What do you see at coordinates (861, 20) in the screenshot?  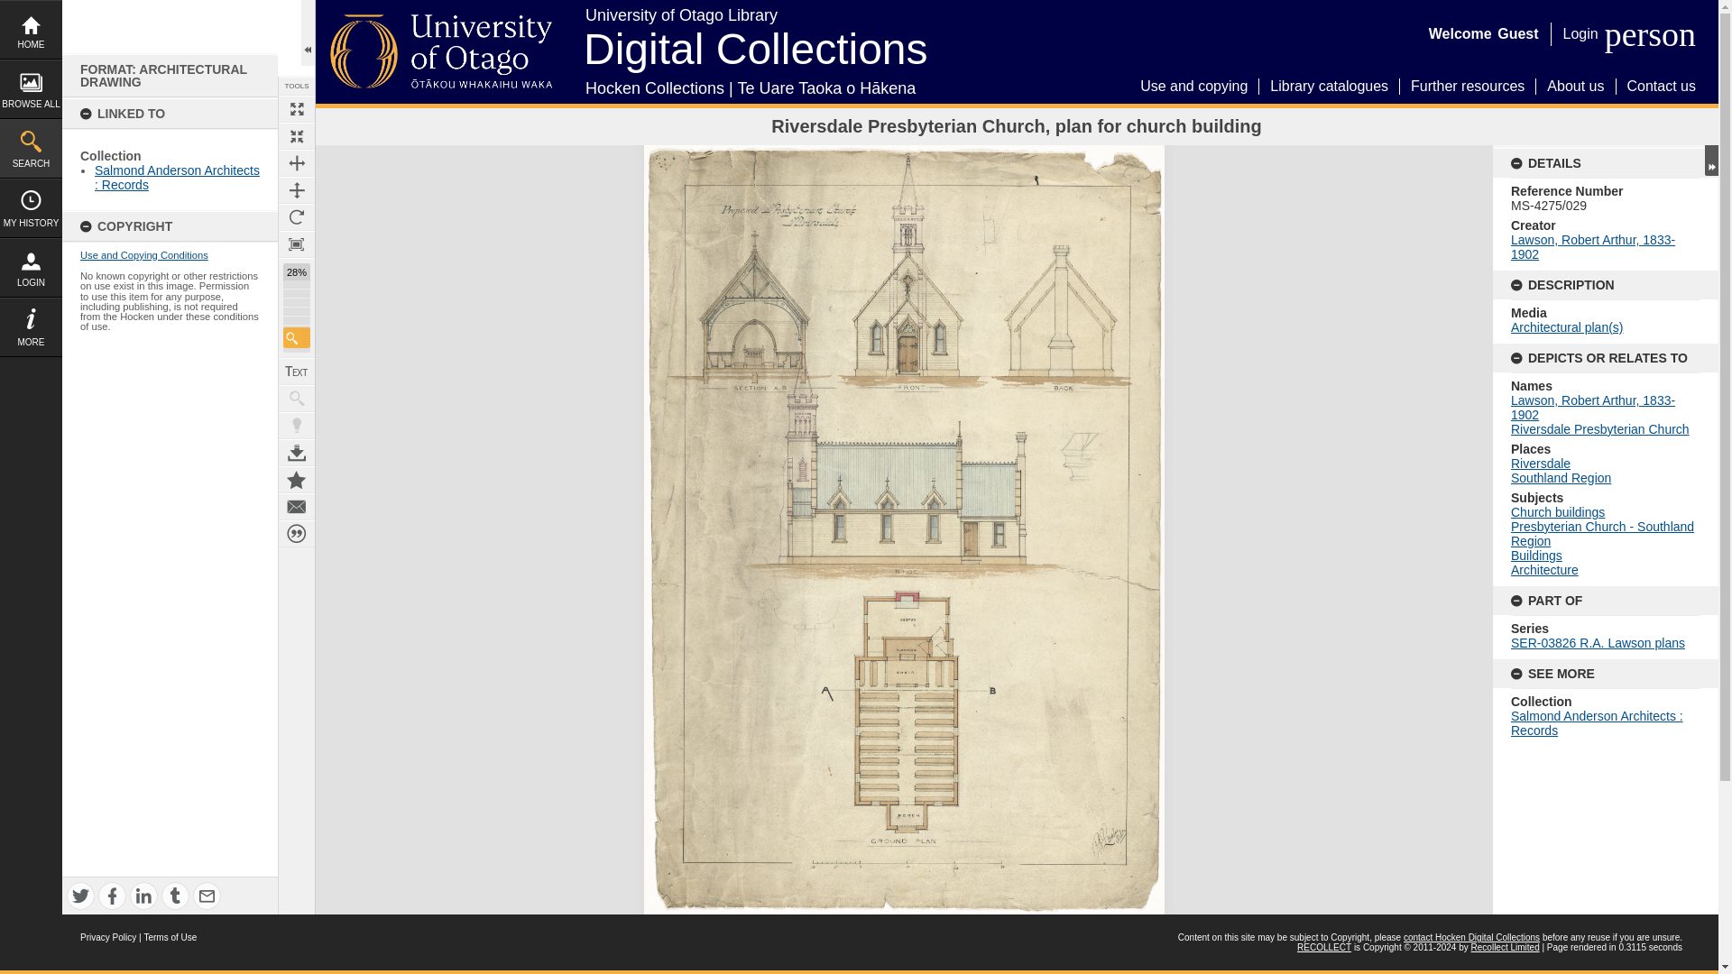 I see `University of Otago Library` at bounding box center [861, 20].